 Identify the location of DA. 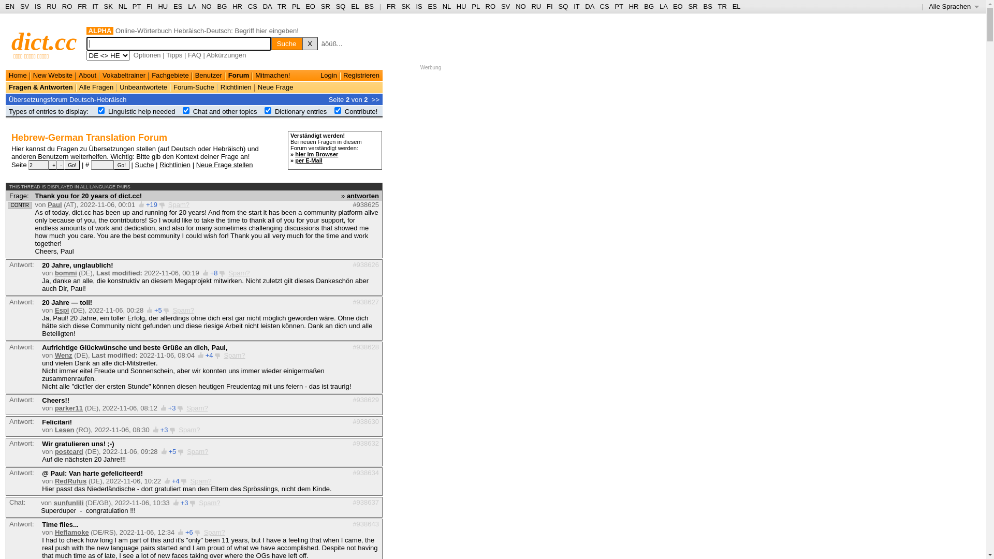
(267, 6).